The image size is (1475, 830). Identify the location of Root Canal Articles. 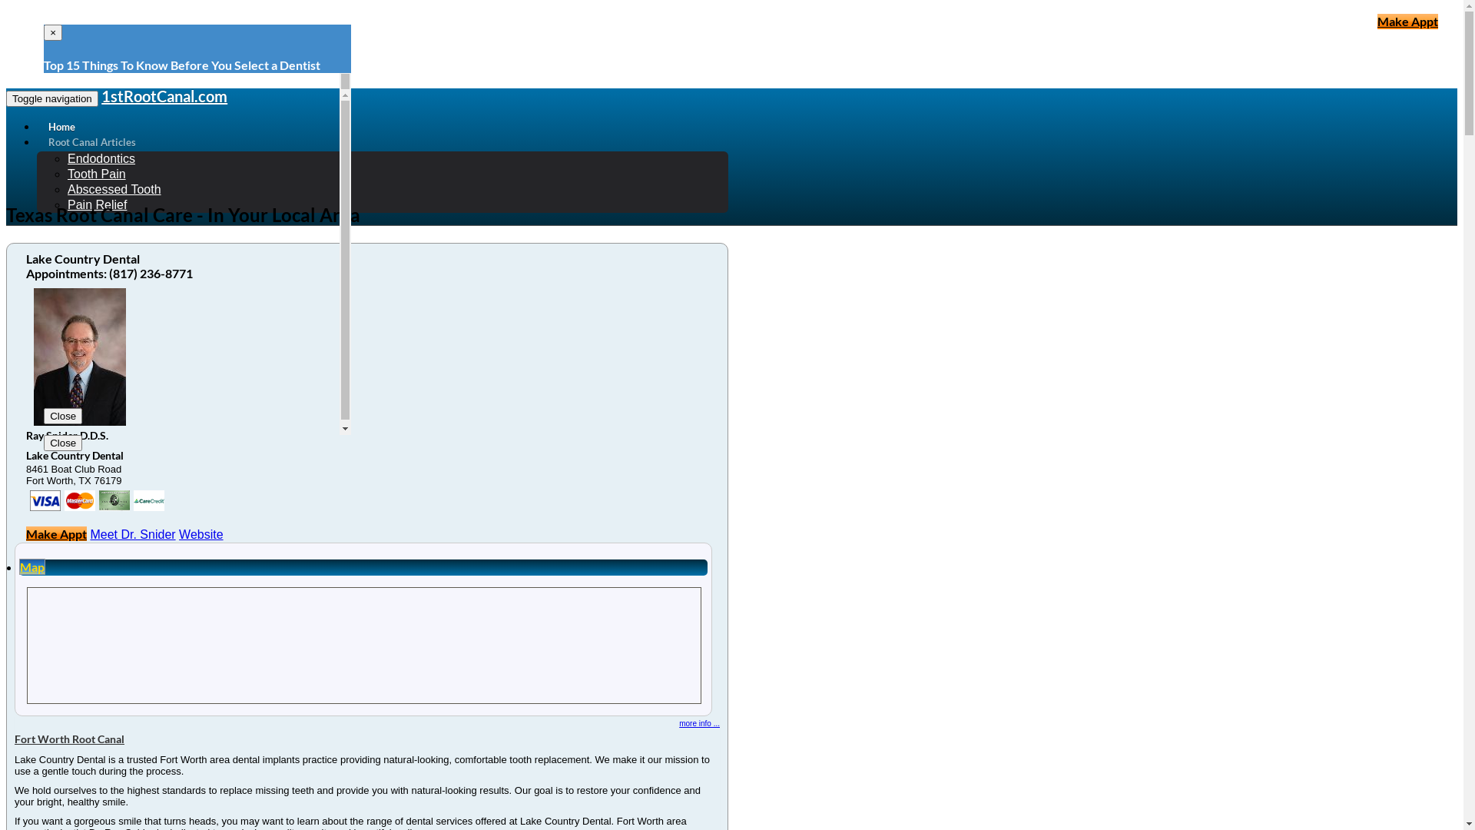
(92, 142).